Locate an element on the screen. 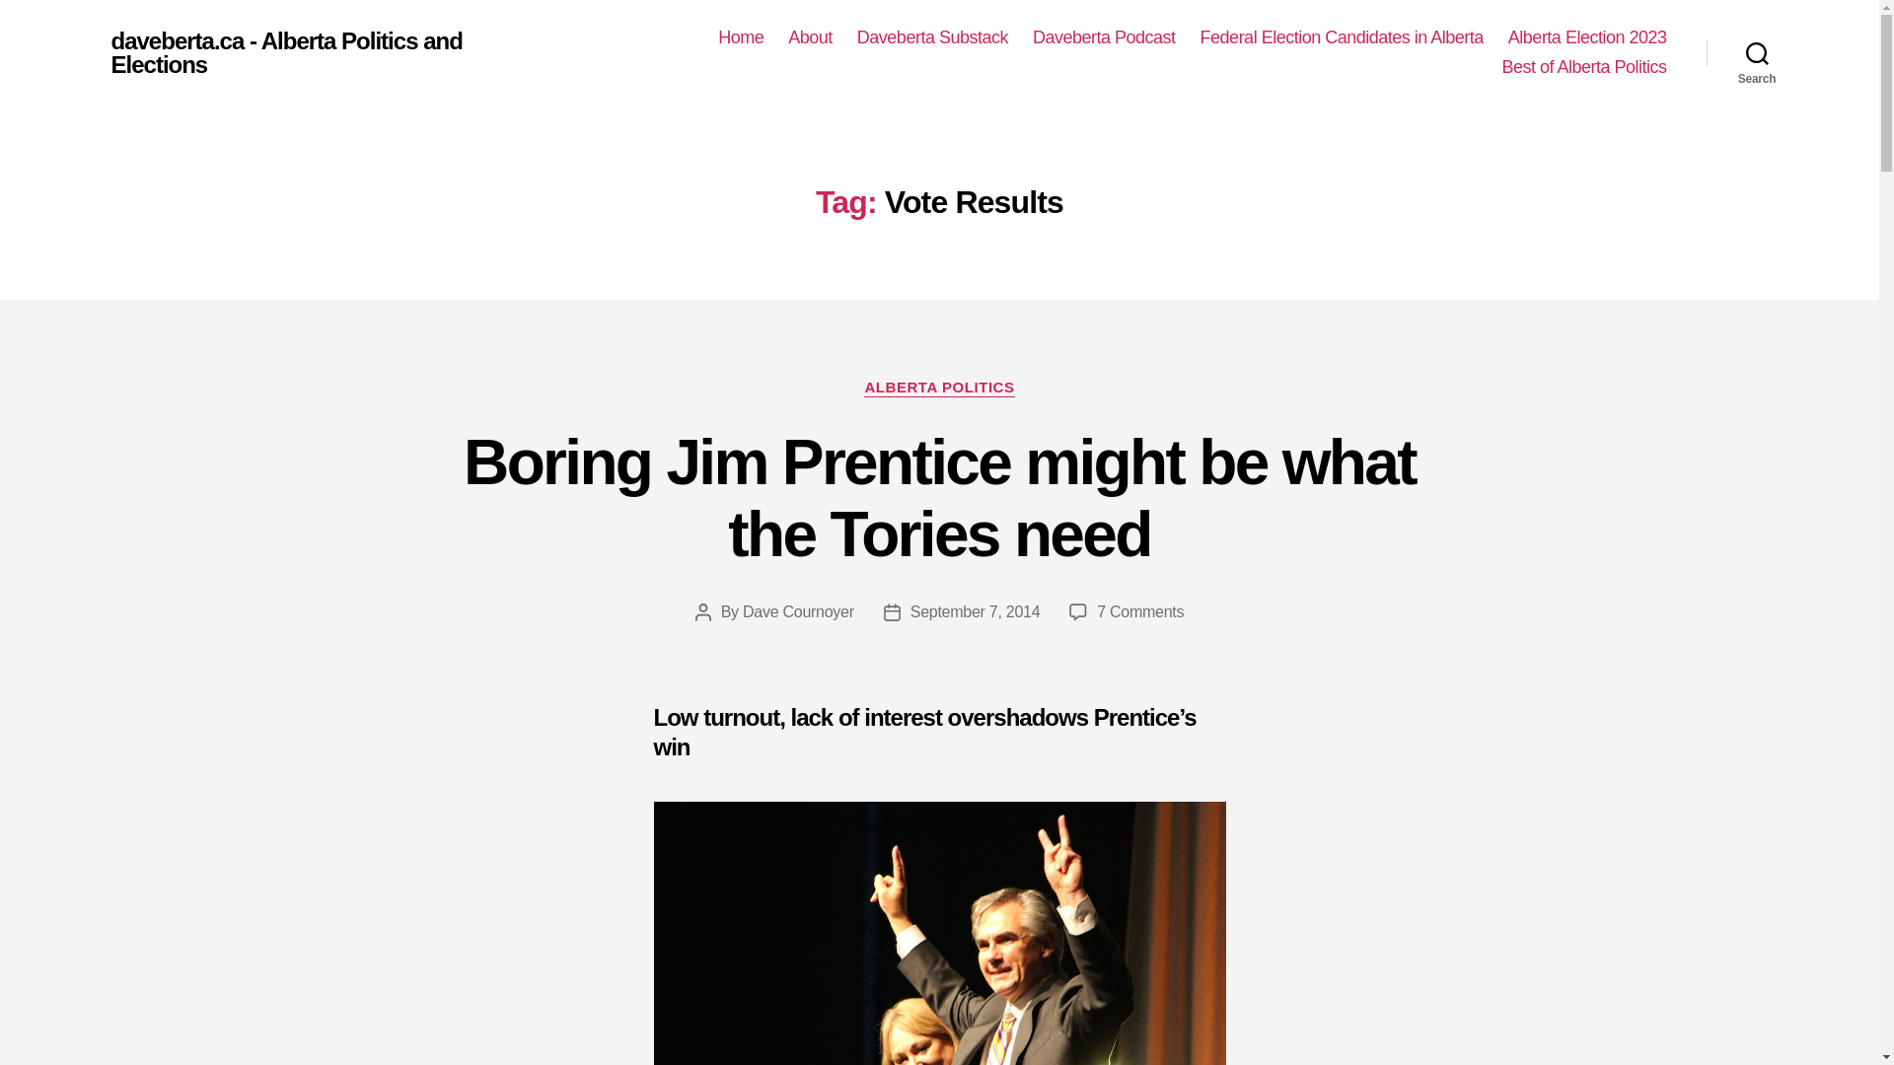 Image resolution: width=1894 pixels, height=1065 pixels. September 7, 2014 is located at coordinates (975, 611).